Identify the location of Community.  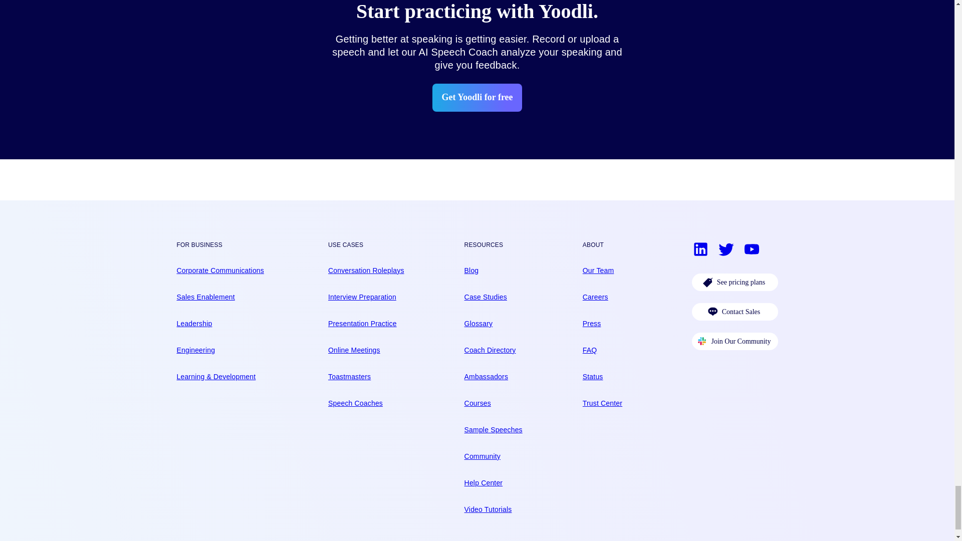
(493, 456).